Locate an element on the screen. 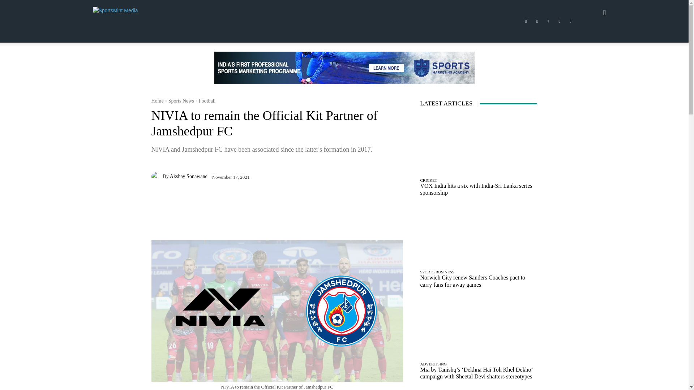 The width and height of the screenshot is (694, 390). Twitter is located at coordinates (560, 21).